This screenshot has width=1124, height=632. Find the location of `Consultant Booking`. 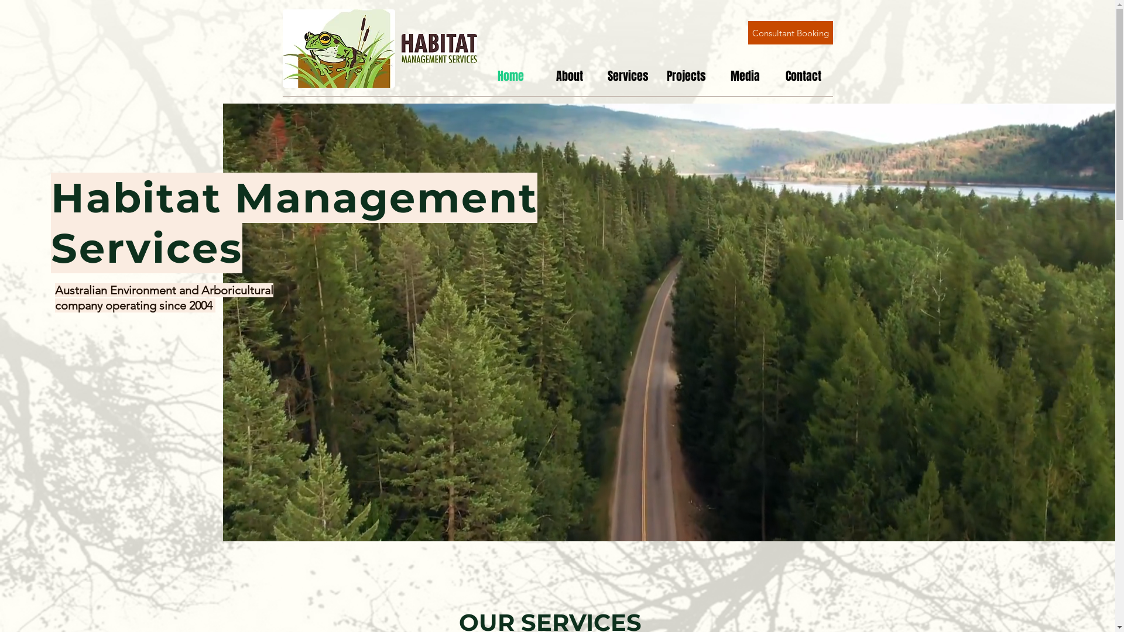

Consultant Booking is located at coordinates (790, 33).